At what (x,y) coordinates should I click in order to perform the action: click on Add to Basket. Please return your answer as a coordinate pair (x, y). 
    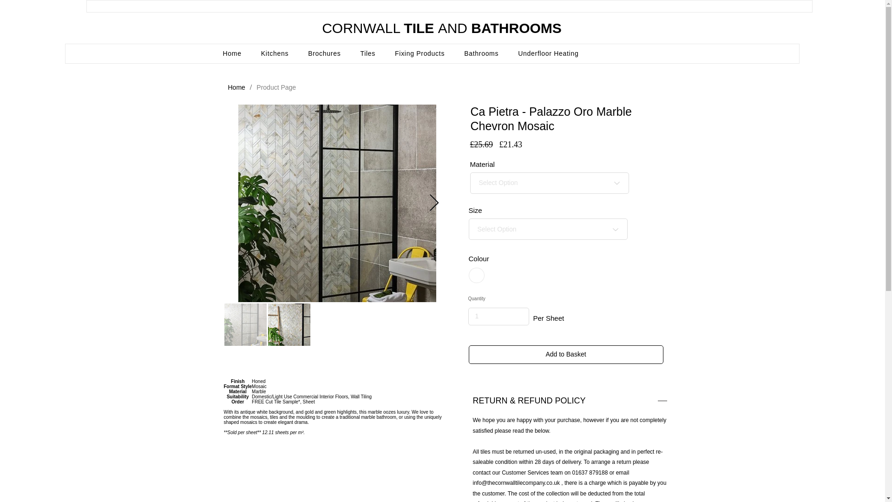
    Looking at the image, I should click on (565, 355).